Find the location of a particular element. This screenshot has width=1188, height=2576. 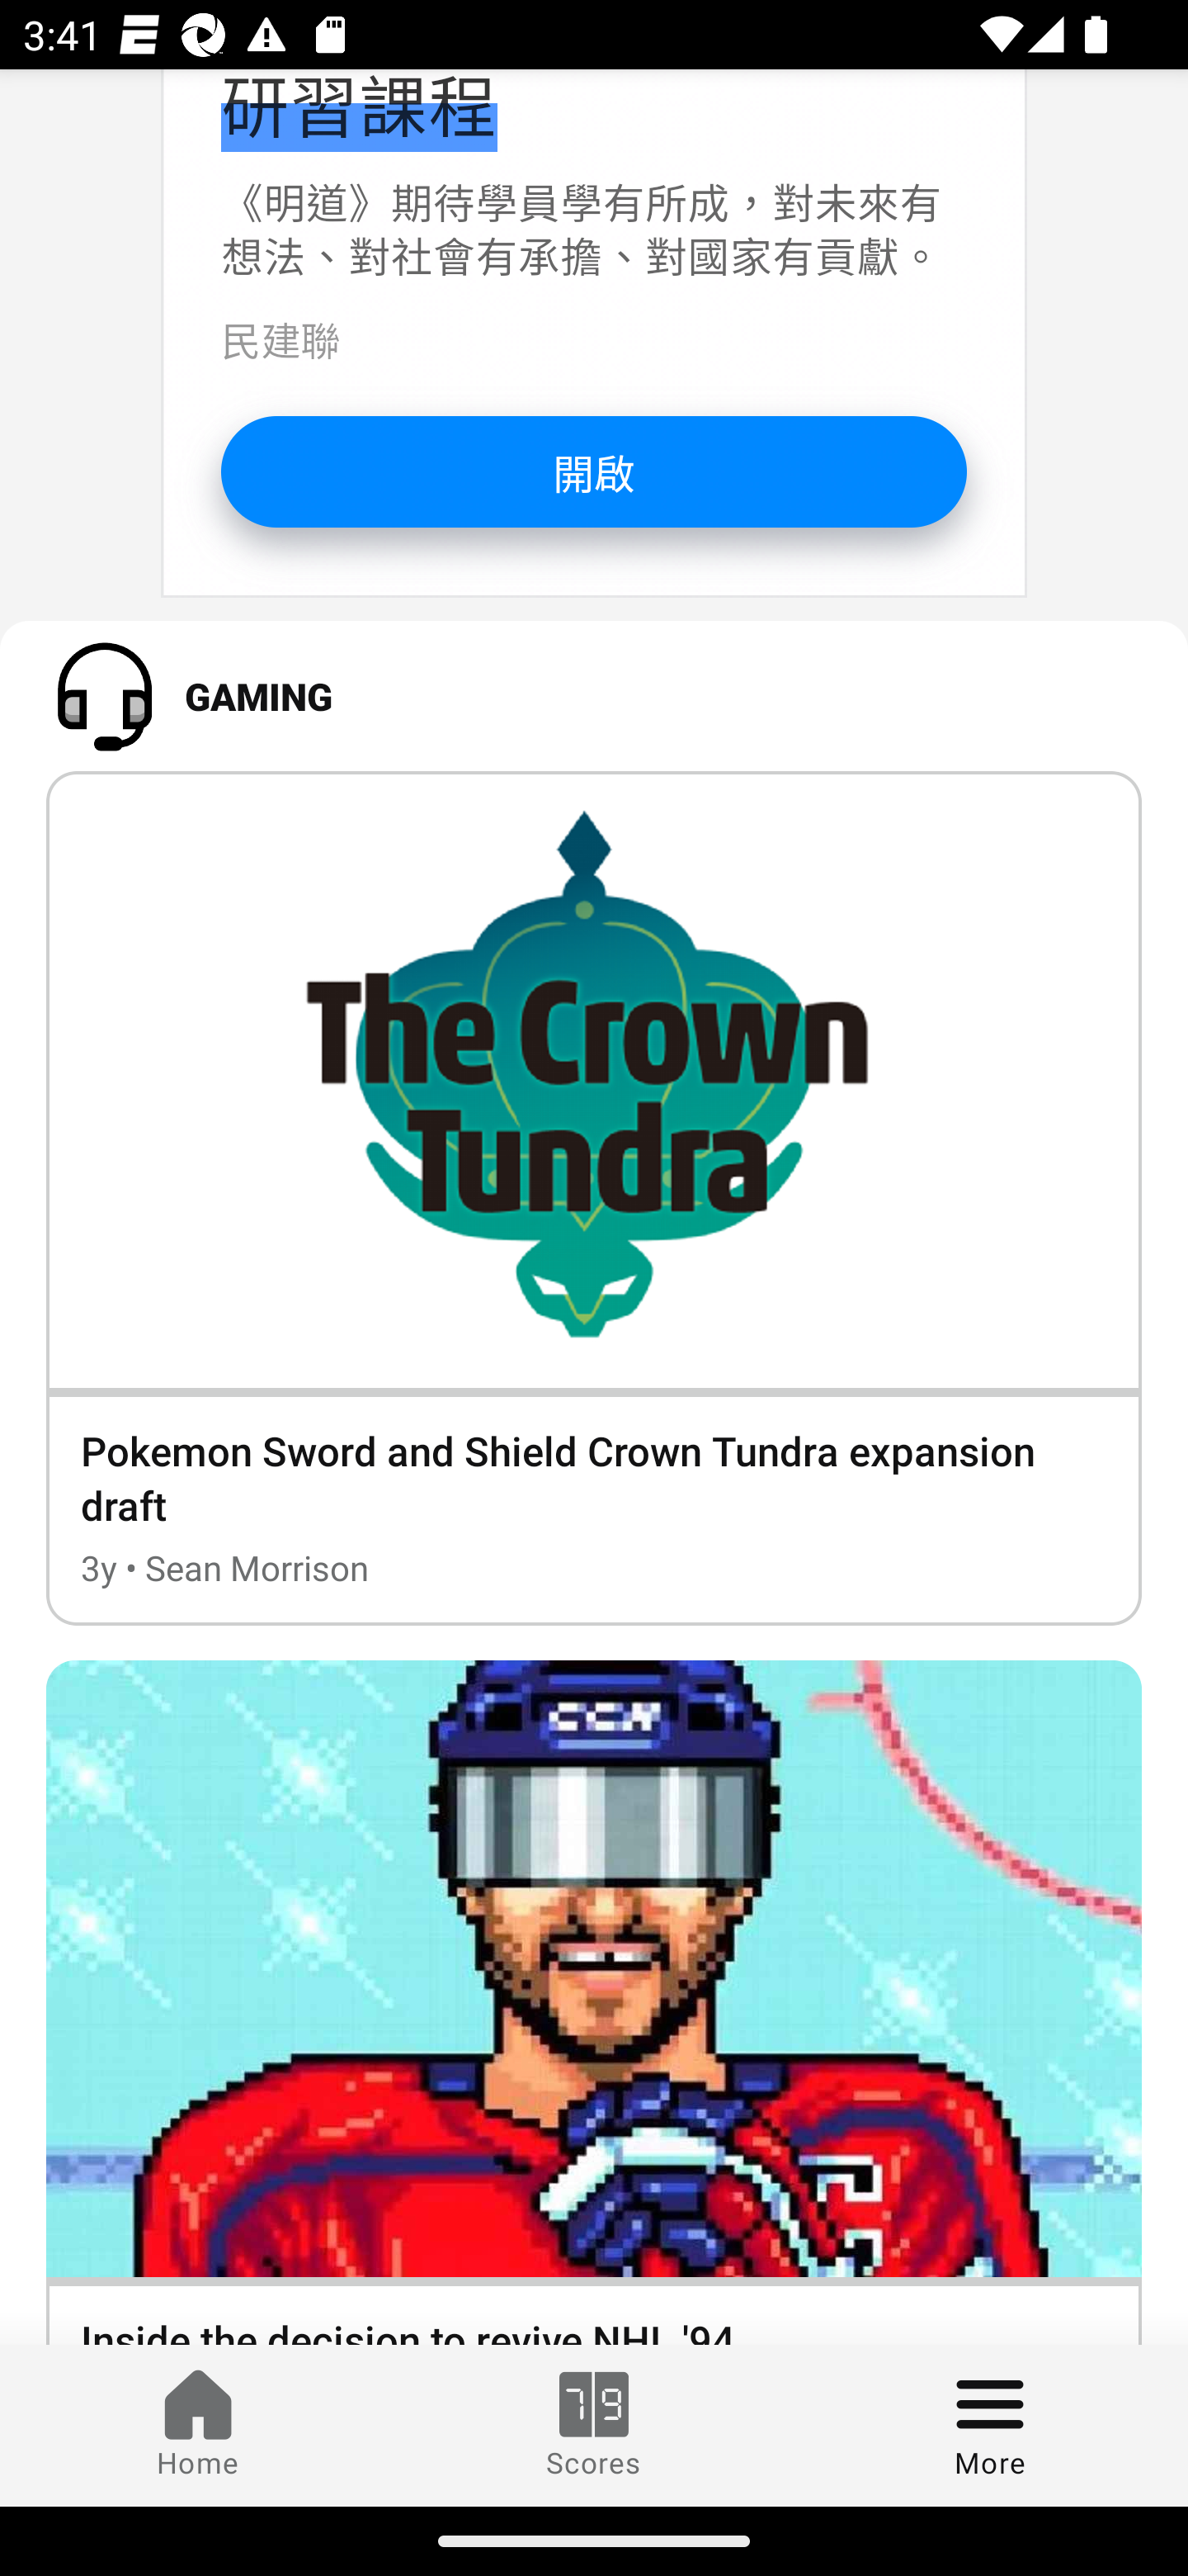

Inside the decision to revive NHL '94 is located at coordinates (594, 2003).